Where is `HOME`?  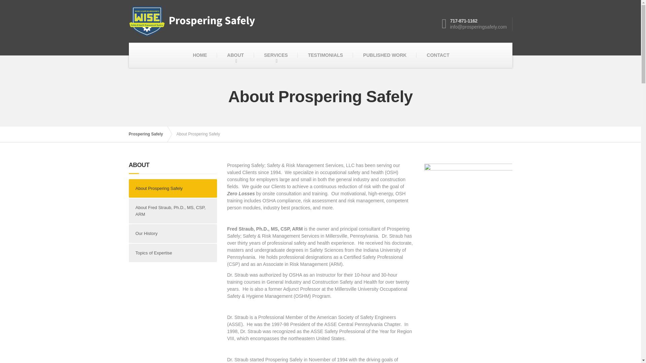 HOME is located at coordinates (200, 55).